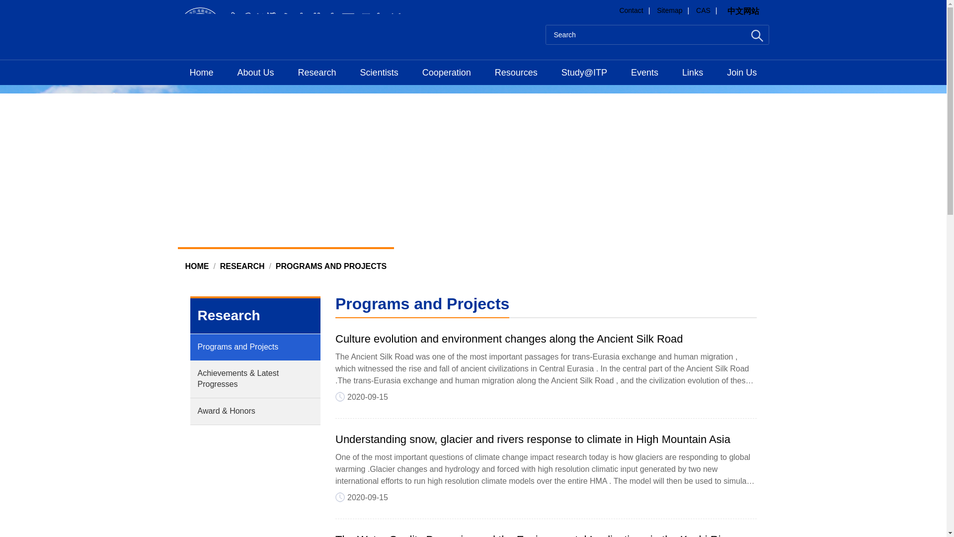 The image size is (954, 537). What do you see at coordinates (631, 10) in the screenshot?
I see `Contact` at bounding box center [631, 10].